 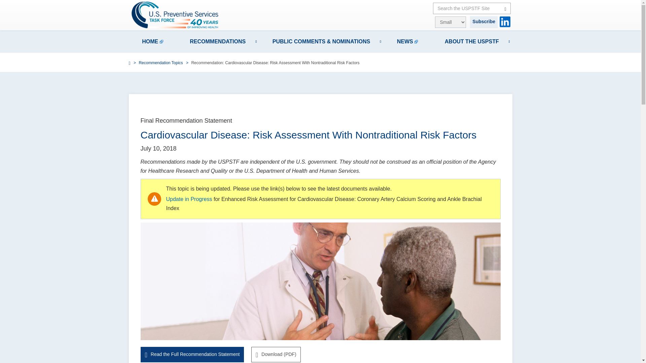 What do you see at coordinates (488, 85) in the screenshot?
I see `Share to WhatsApp` at bounding box center [488, 85].